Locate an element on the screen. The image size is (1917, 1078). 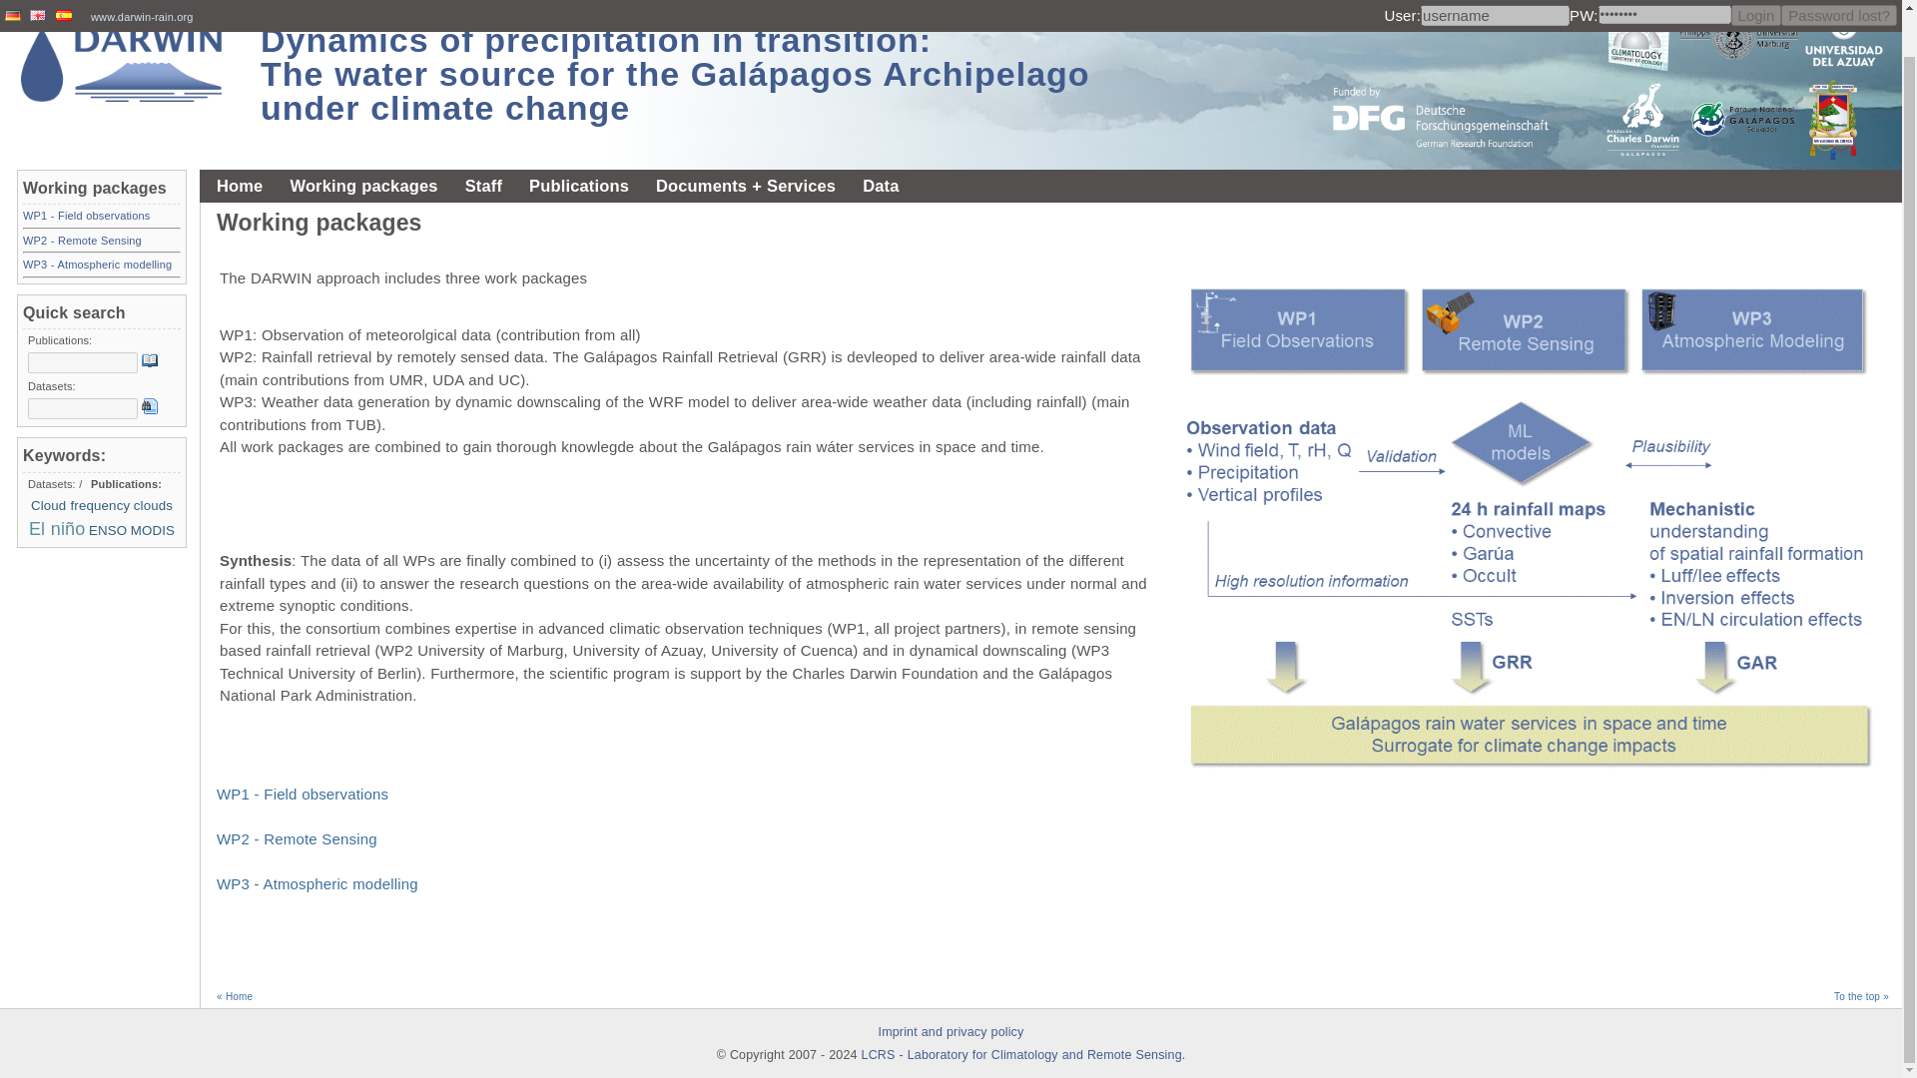
Show dataset keywords is located at coordinates (126, 484).